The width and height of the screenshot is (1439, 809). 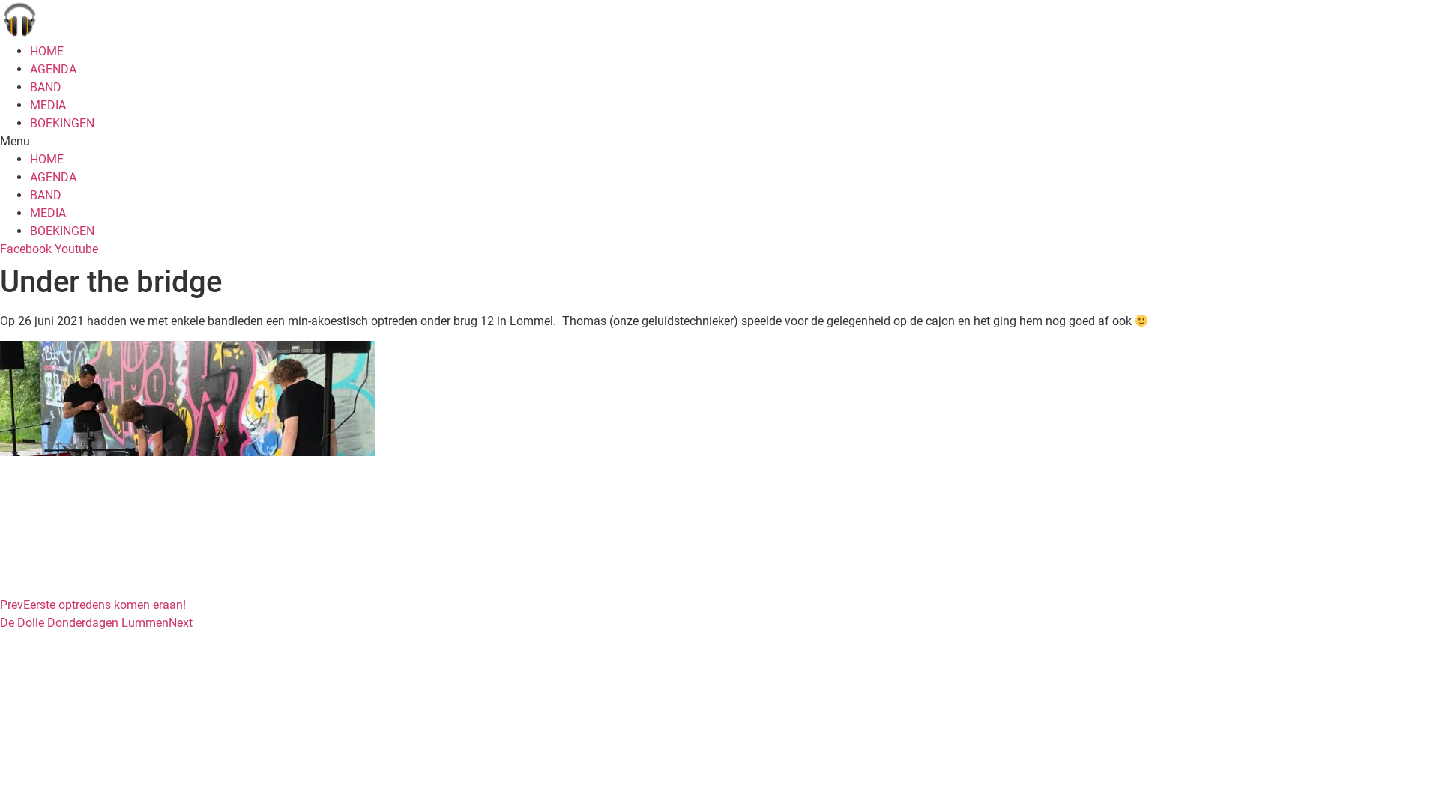 What do you see at coordinates (62, 123) in the screenshot?
I see `BOEKINGEN` at bounding box center [62, 123].